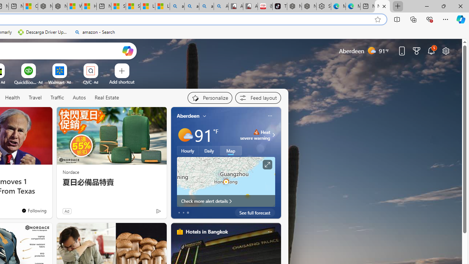 The height and width of the screenshot is (264, 469). Describe the element at coordinates (183, 213) in the screenshot. I see `tab-1` at that location.